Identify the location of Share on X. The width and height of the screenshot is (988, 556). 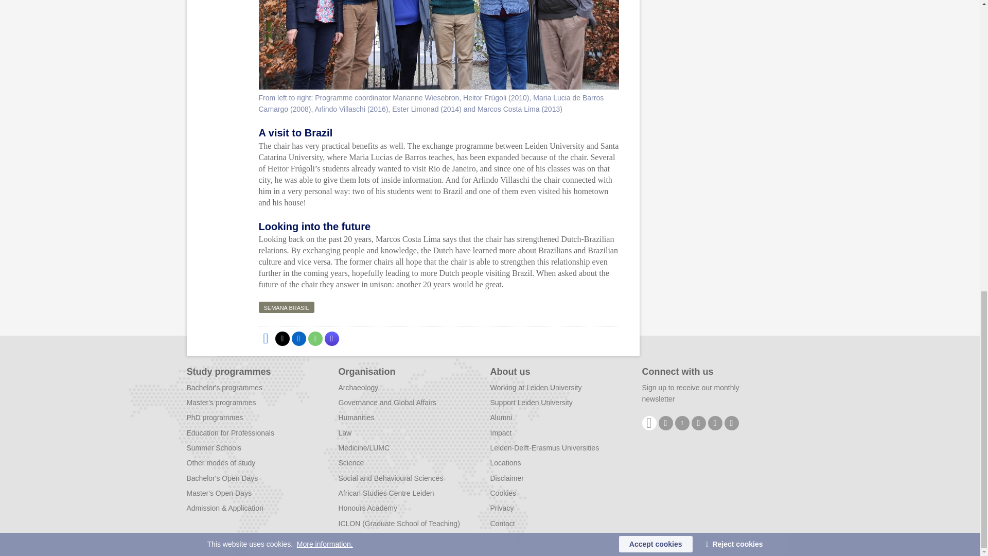
(282, 338).